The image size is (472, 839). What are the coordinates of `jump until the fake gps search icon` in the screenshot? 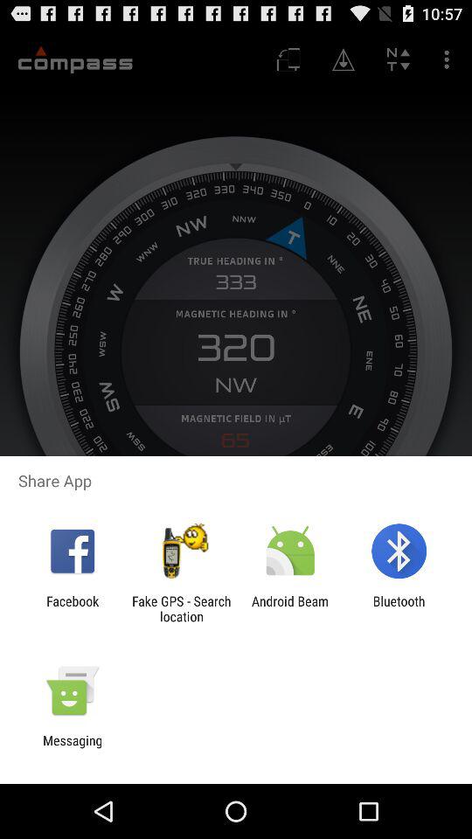 It's located at (181, 608).